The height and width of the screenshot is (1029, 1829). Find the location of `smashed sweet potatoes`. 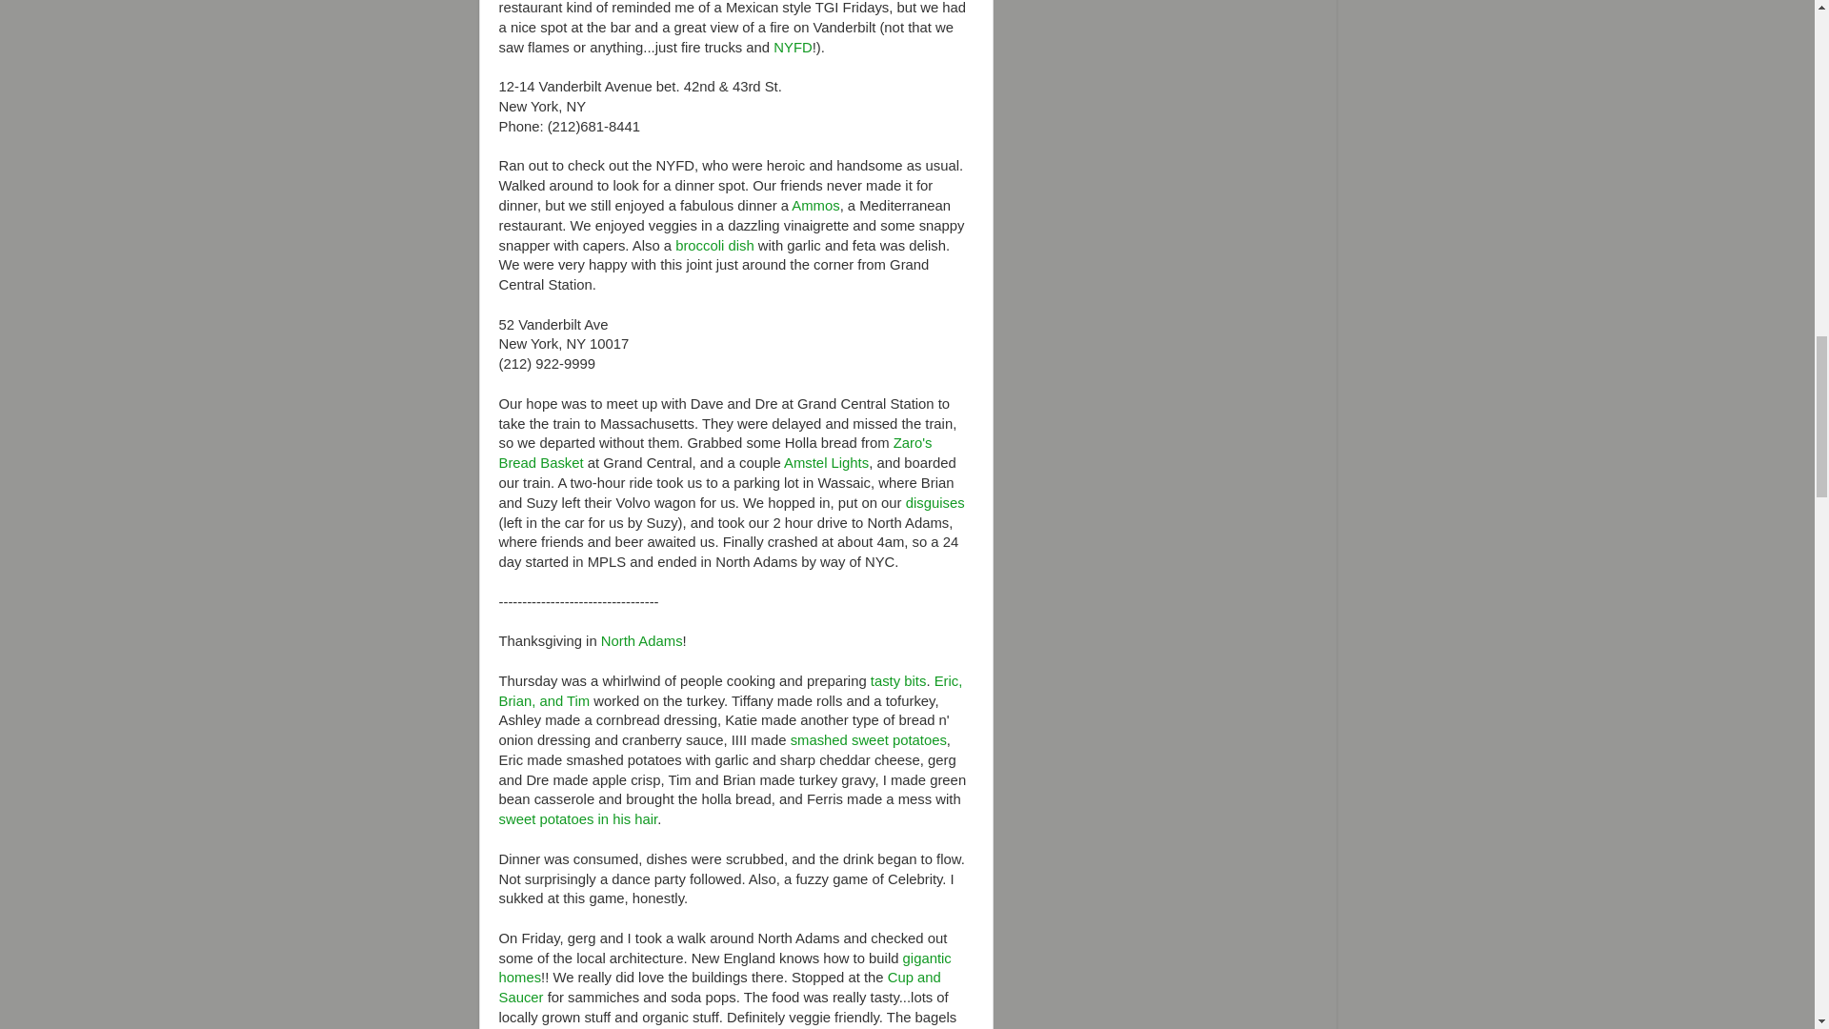

smashed sweet potatoes is located at coordinates (869, 739).